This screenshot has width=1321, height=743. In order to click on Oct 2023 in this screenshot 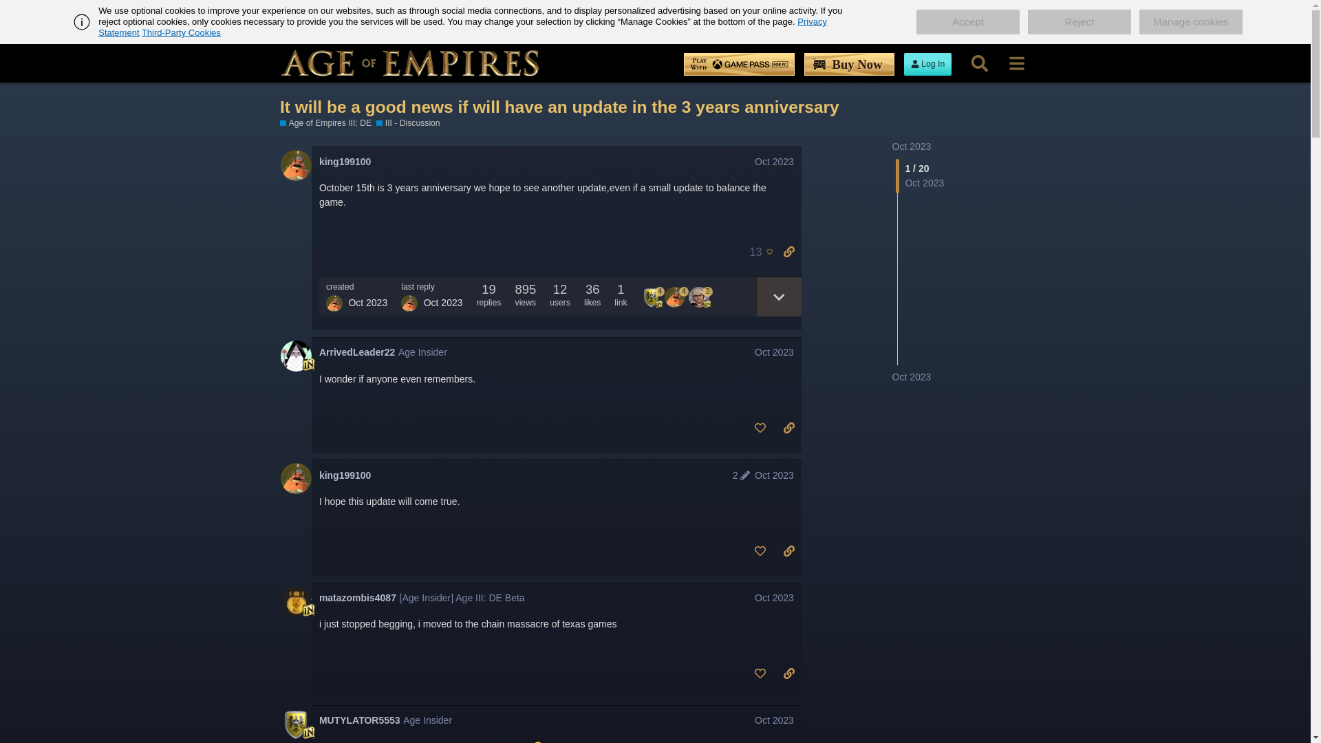, I will do `click(773, 161)`.